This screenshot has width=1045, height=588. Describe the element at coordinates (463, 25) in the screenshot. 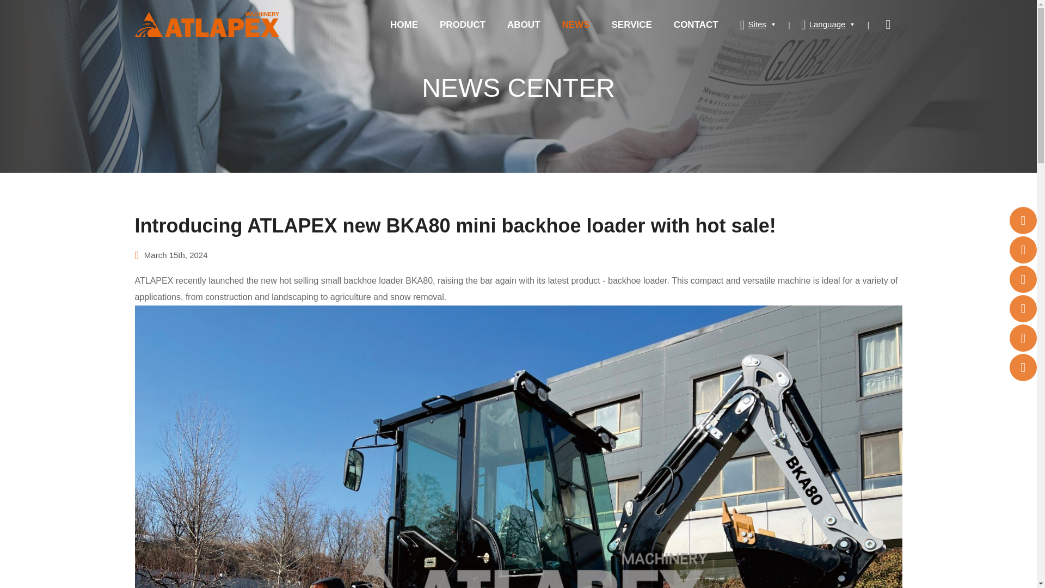

I see `PRODUCT` at that location.